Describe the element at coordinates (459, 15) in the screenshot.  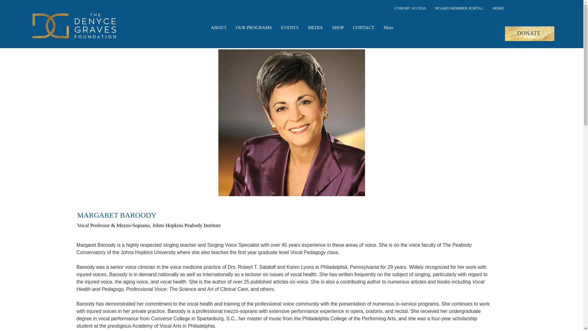
I see `BOARD MEMBER PORTAL` at that location.